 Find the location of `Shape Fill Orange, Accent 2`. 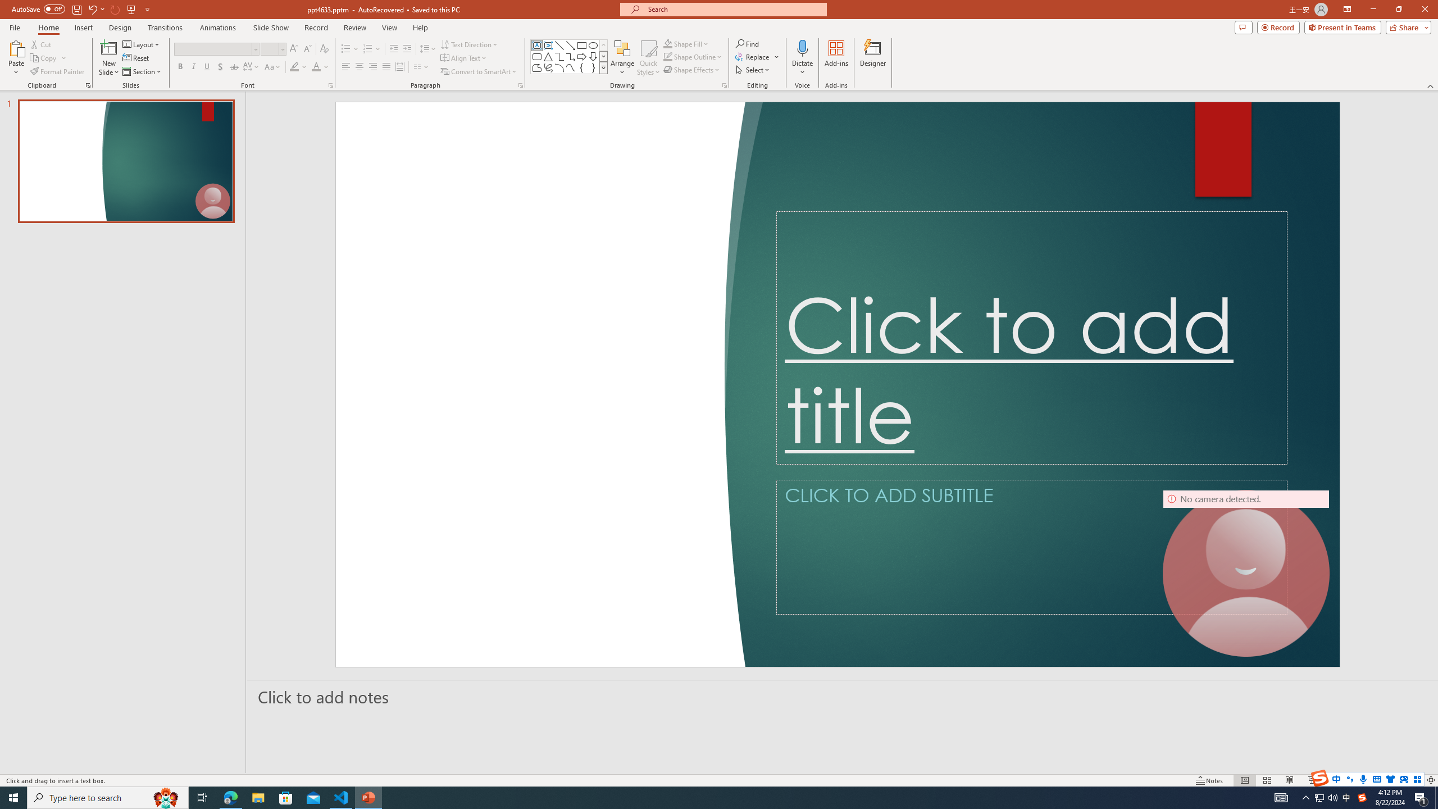

Shape Fill Orange, Accent 2 is located at coordinates (667, 44).